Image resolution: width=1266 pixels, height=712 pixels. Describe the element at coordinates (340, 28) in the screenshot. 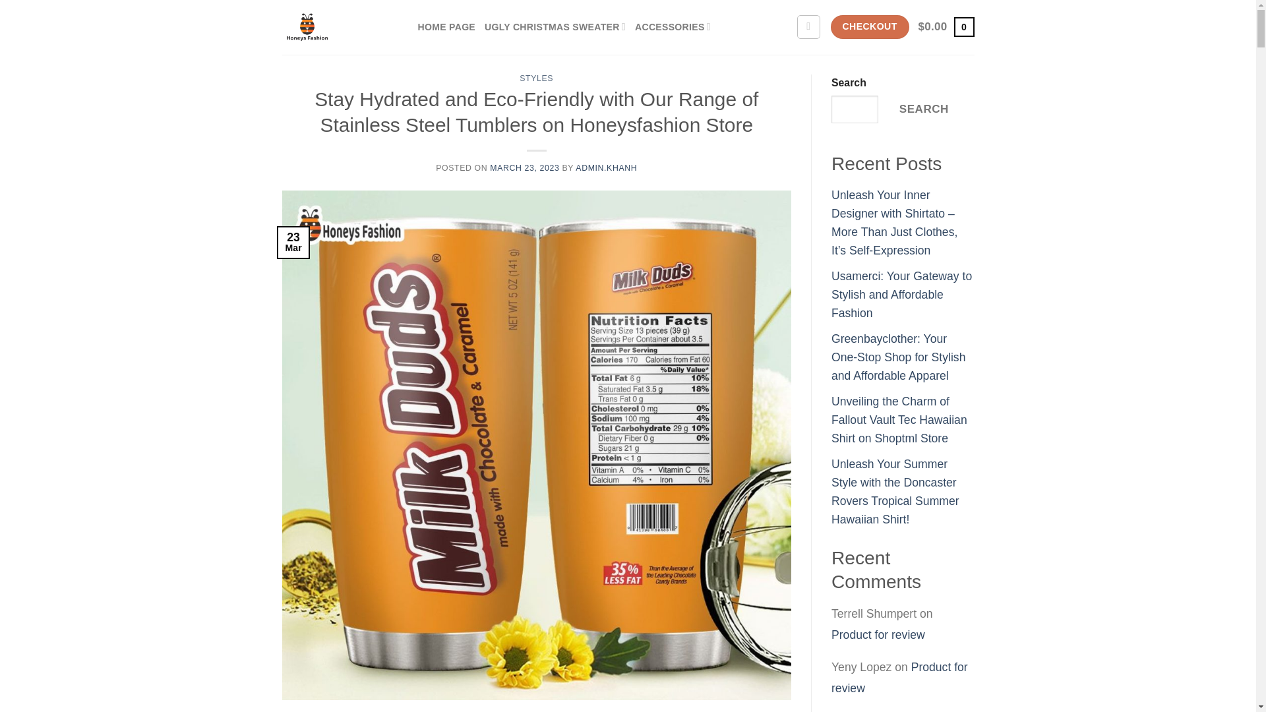

I see `Honeysfashion - Find what you need here` at that location.